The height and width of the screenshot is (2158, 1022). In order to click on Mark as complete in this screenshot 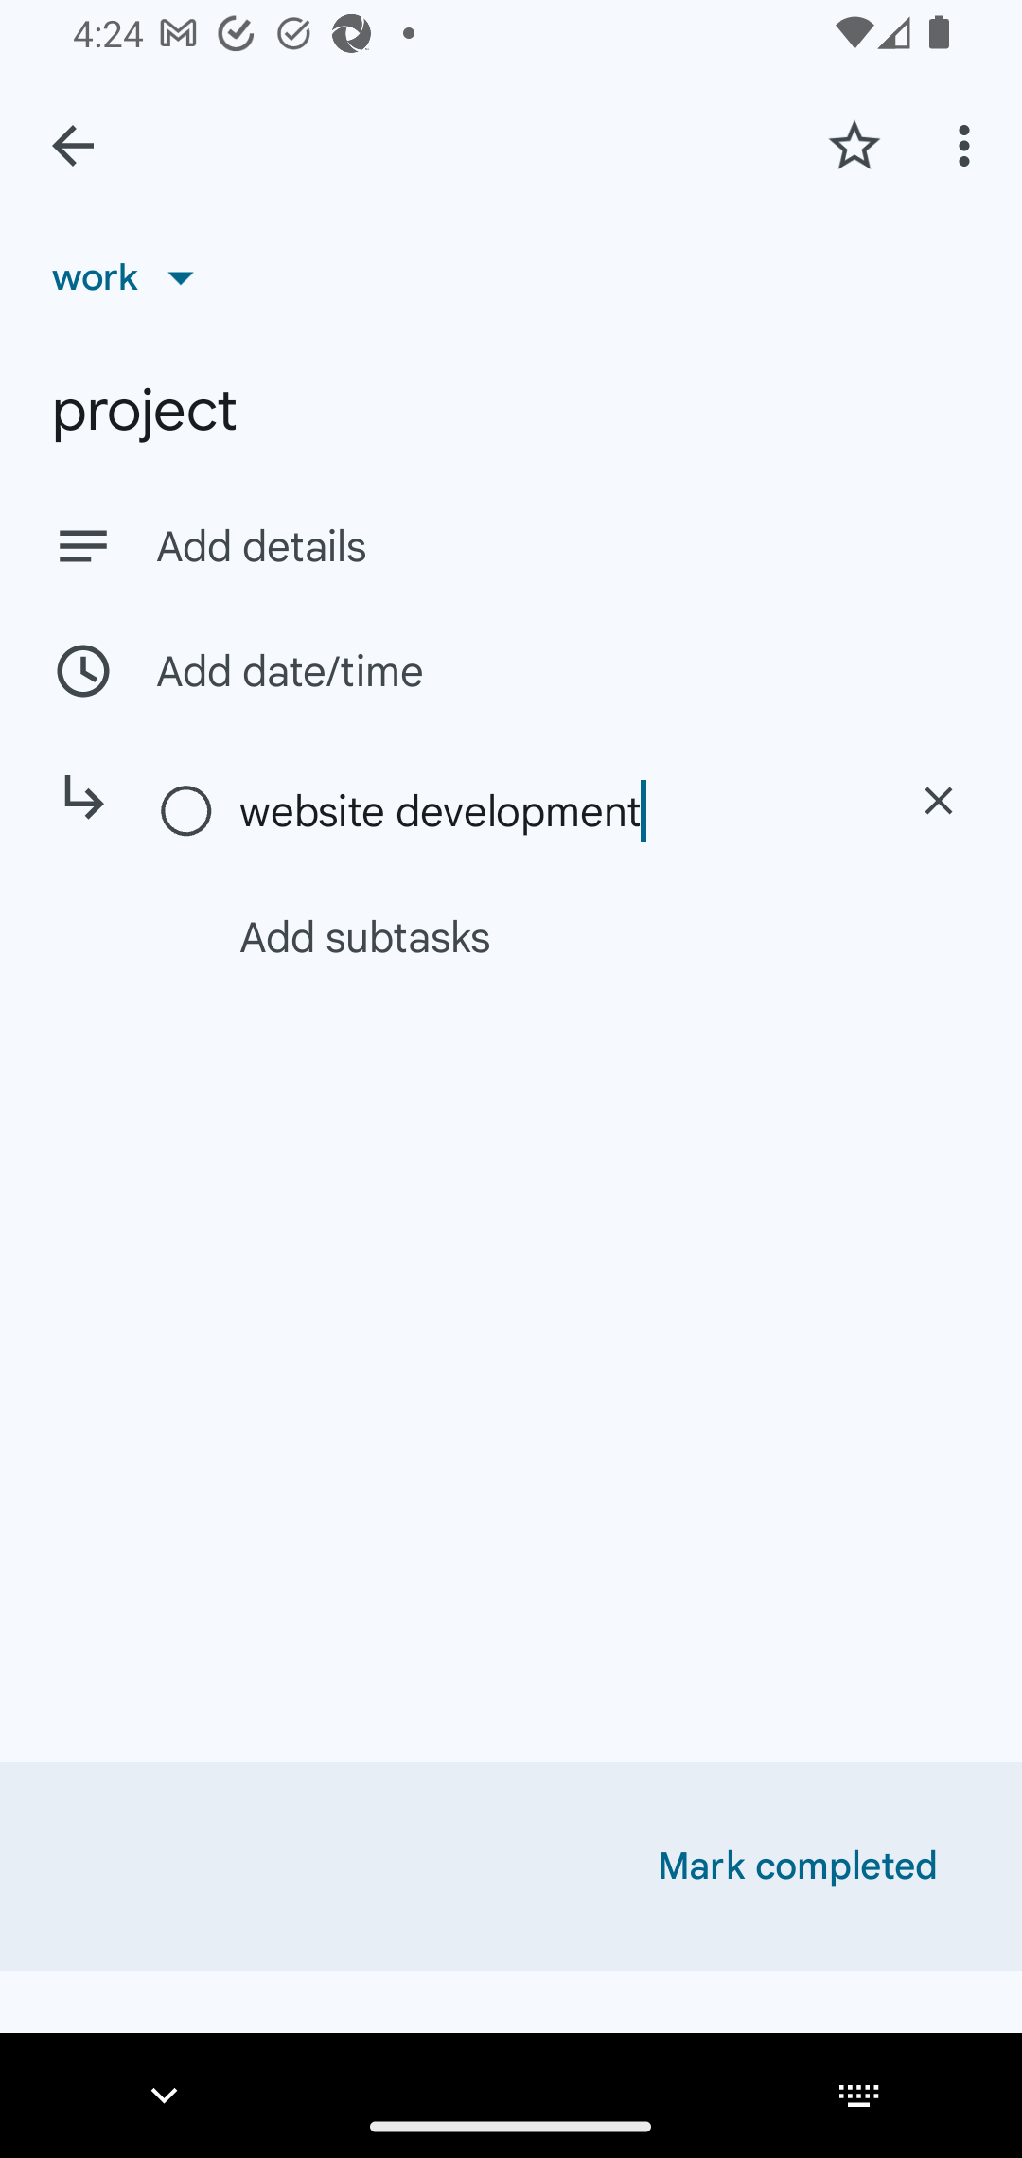, I will do `click(187, 812)`.